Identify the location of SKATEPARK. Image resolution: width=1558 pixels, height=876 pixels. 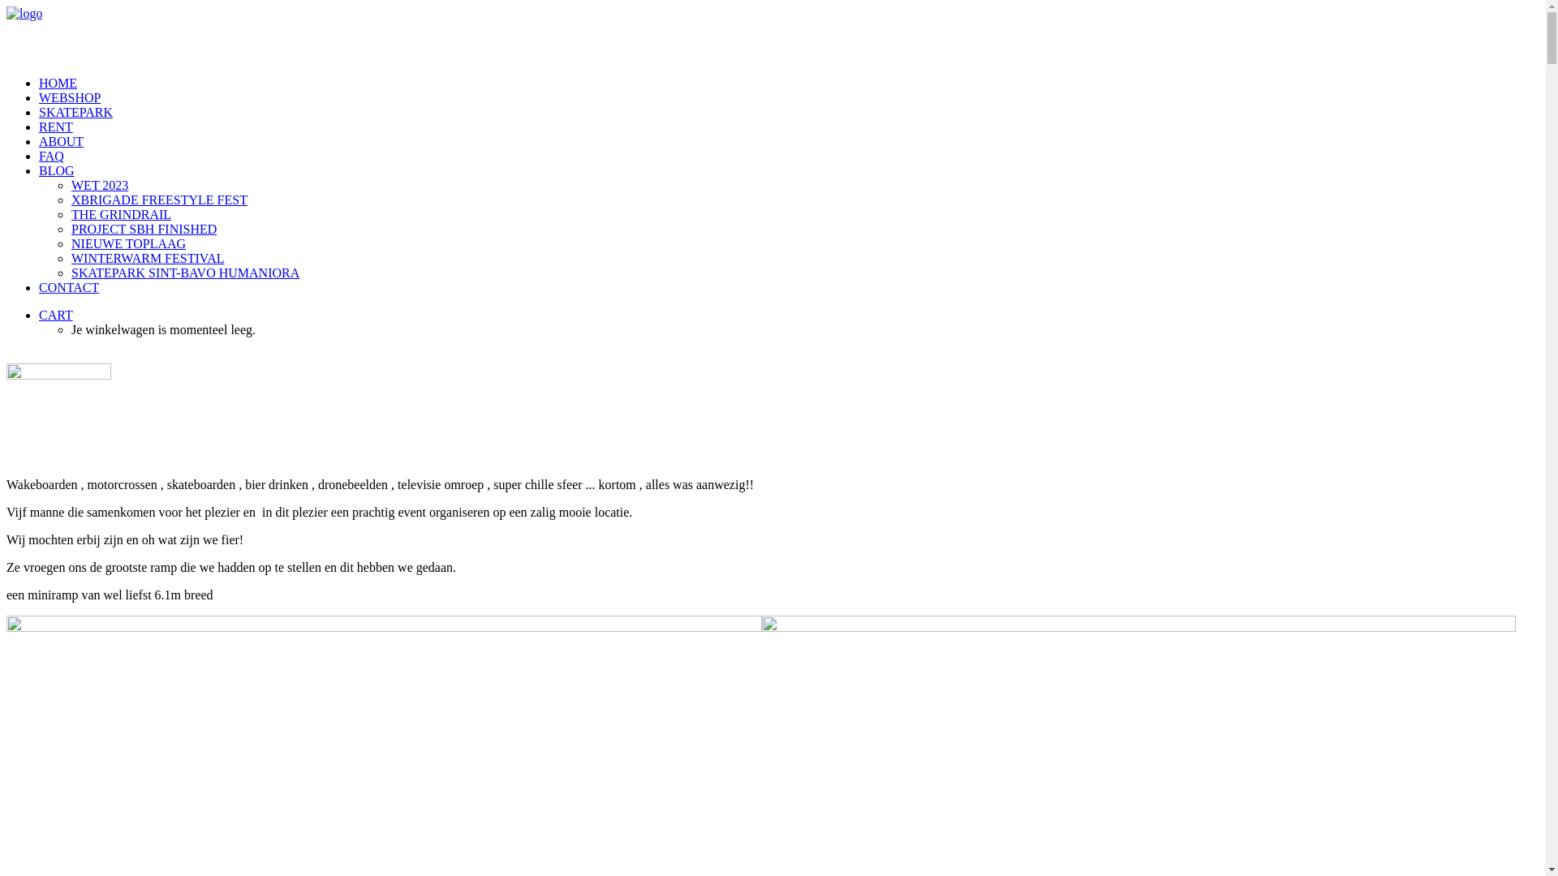
(76, 112).